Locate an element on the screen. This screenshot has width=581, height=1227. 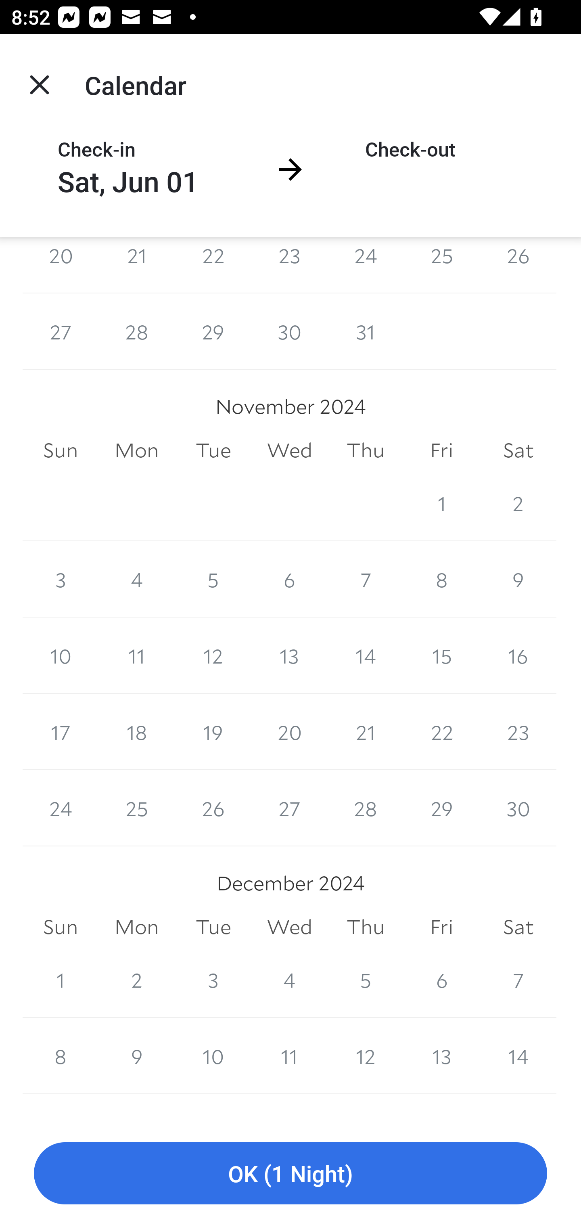
Tue is located at coordinates (213, 450).